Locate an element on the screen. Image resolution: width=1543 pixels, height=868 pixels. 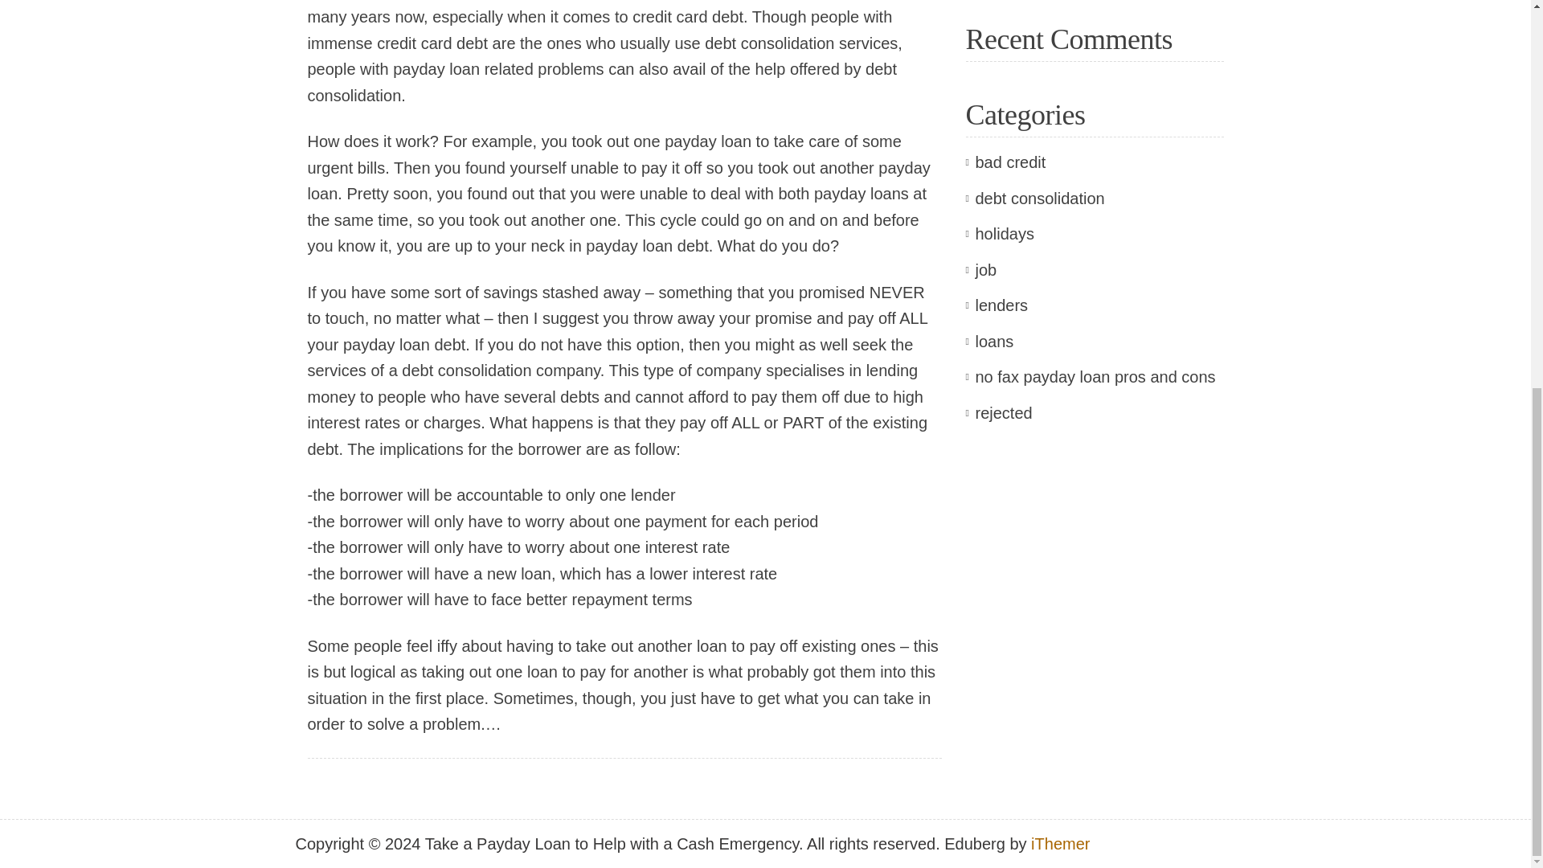
debt consolidation is located at coordinates (1040, 199).